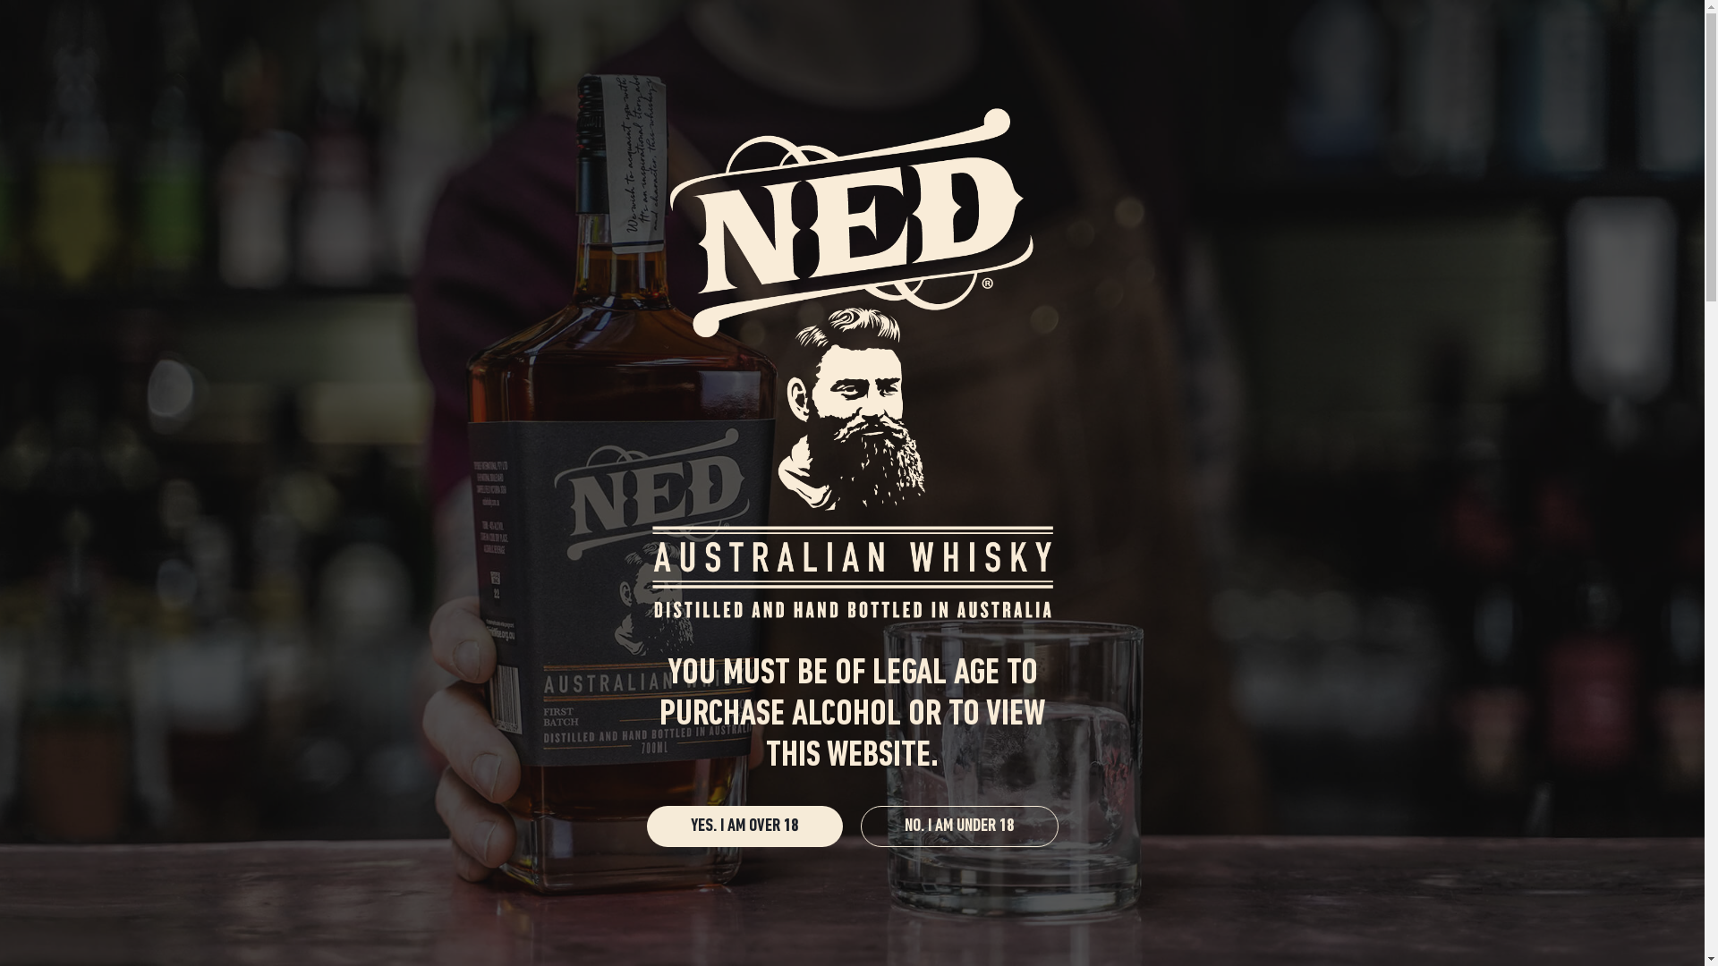 The image size is (1718, 966). Describe the element at coordinates (751, 106) in the screenshot. I see `NED STORY` at that location.